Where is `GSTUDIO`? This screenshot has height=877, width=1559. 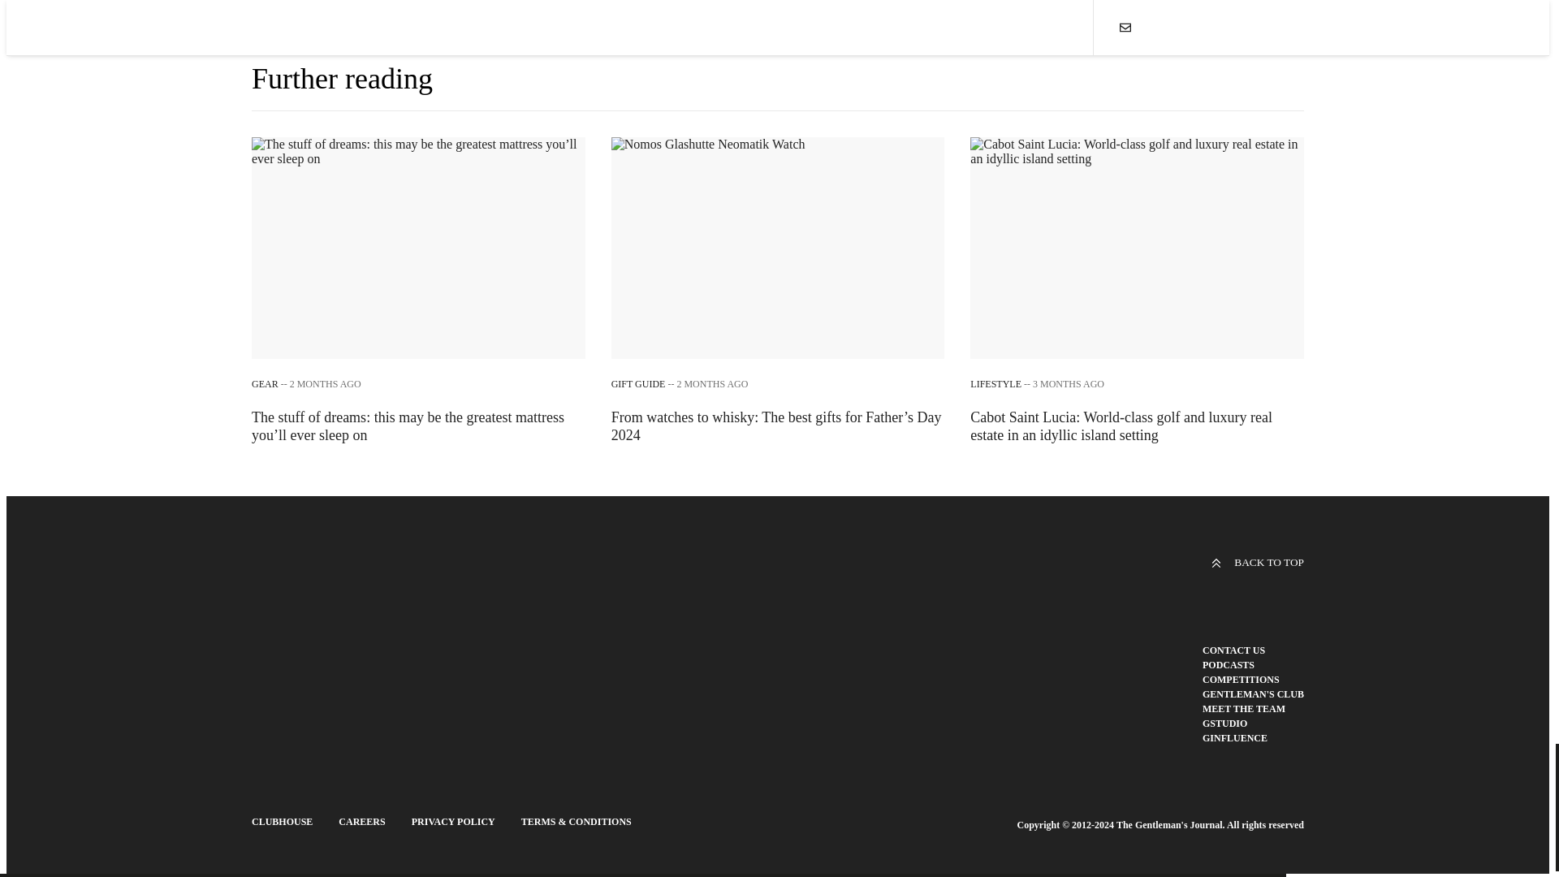
GSTUDIO is located at coordinates (1224, 723).